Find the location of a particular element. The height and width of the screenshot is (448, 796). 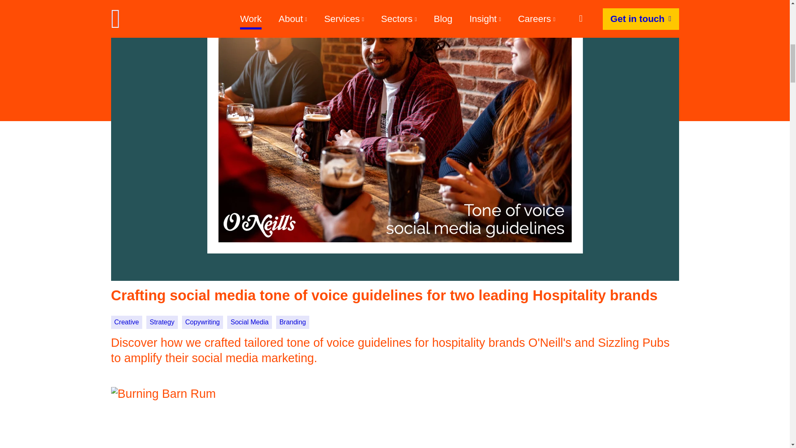

Creative is located at coordinates (127, 322).